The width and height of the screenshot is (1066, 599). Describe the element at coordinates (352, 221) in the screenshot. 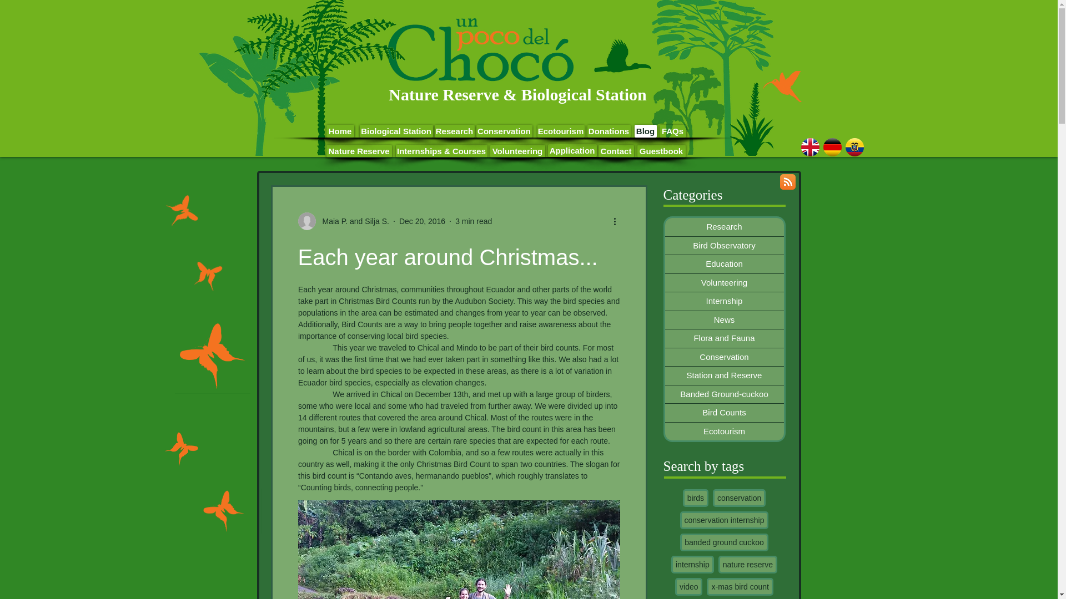

I see `Maia P. and Silja S.` at that location.